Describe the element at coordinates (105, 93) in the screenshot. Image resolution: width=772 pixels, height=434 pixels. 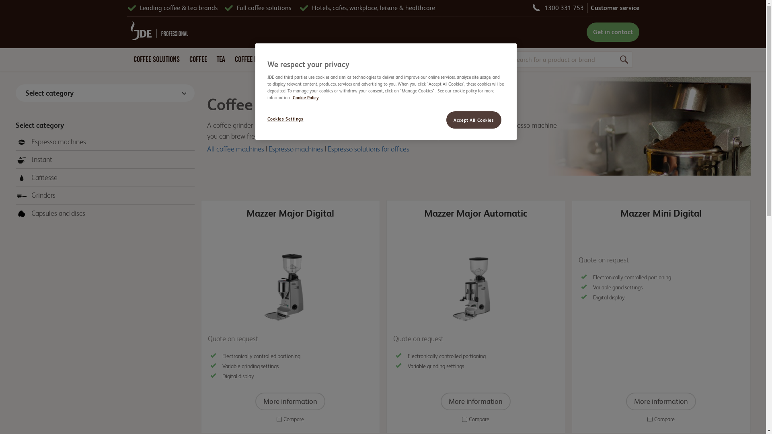
I see `Select category` at that location.